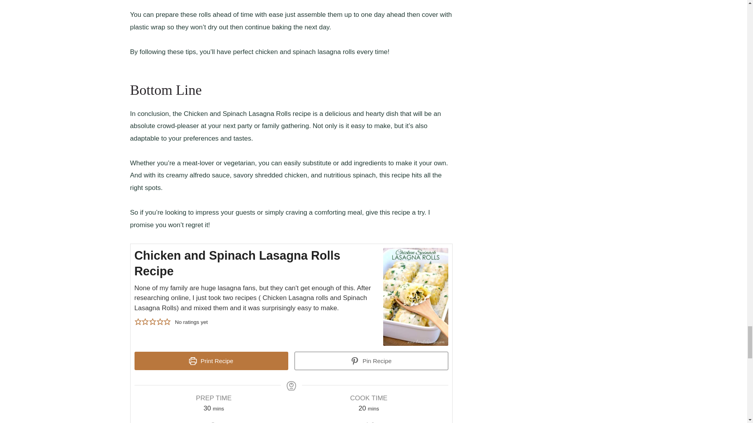 The height and width of the screenshot is (423, 753). What do you see at coordinates (371, 361) in the screenshot?
I see `Pin Recipe` at bounding box center [371, 361].